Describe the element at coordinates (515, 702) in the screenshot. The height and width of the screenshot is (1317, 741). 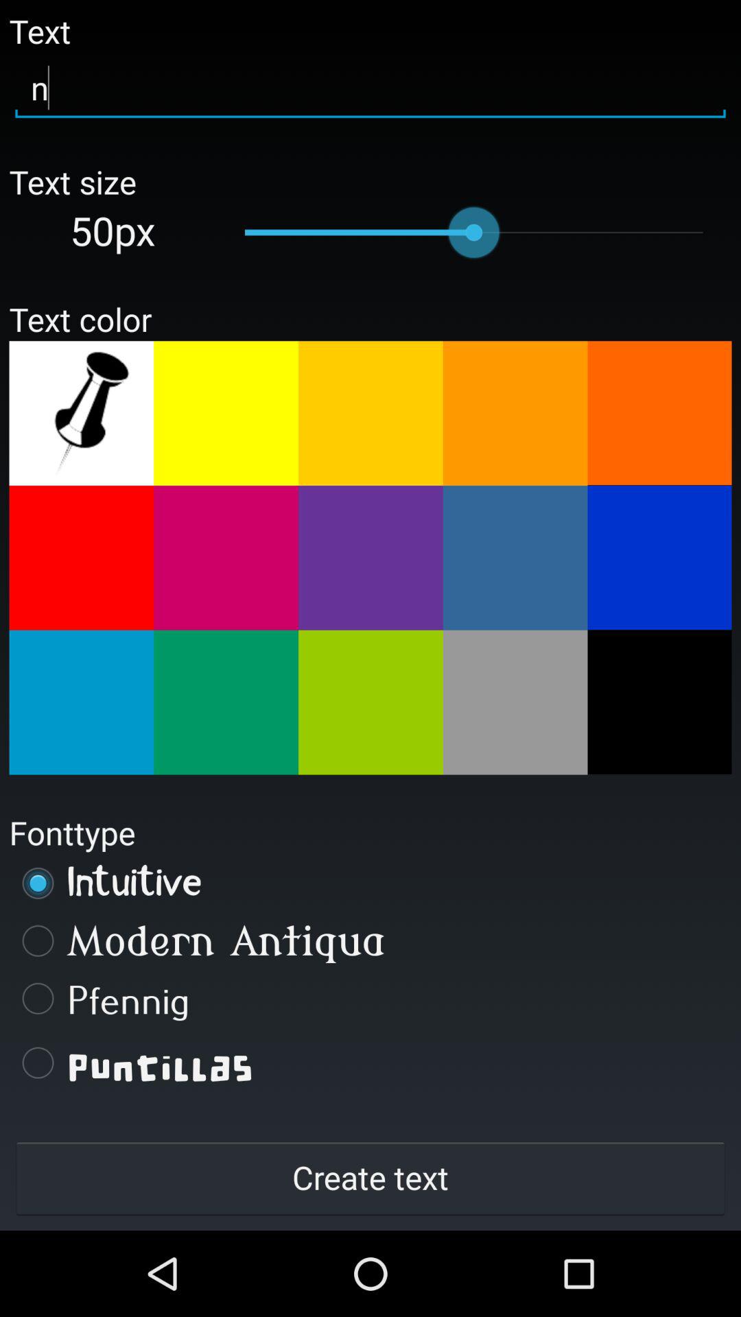
I see `gray text color` at that location.